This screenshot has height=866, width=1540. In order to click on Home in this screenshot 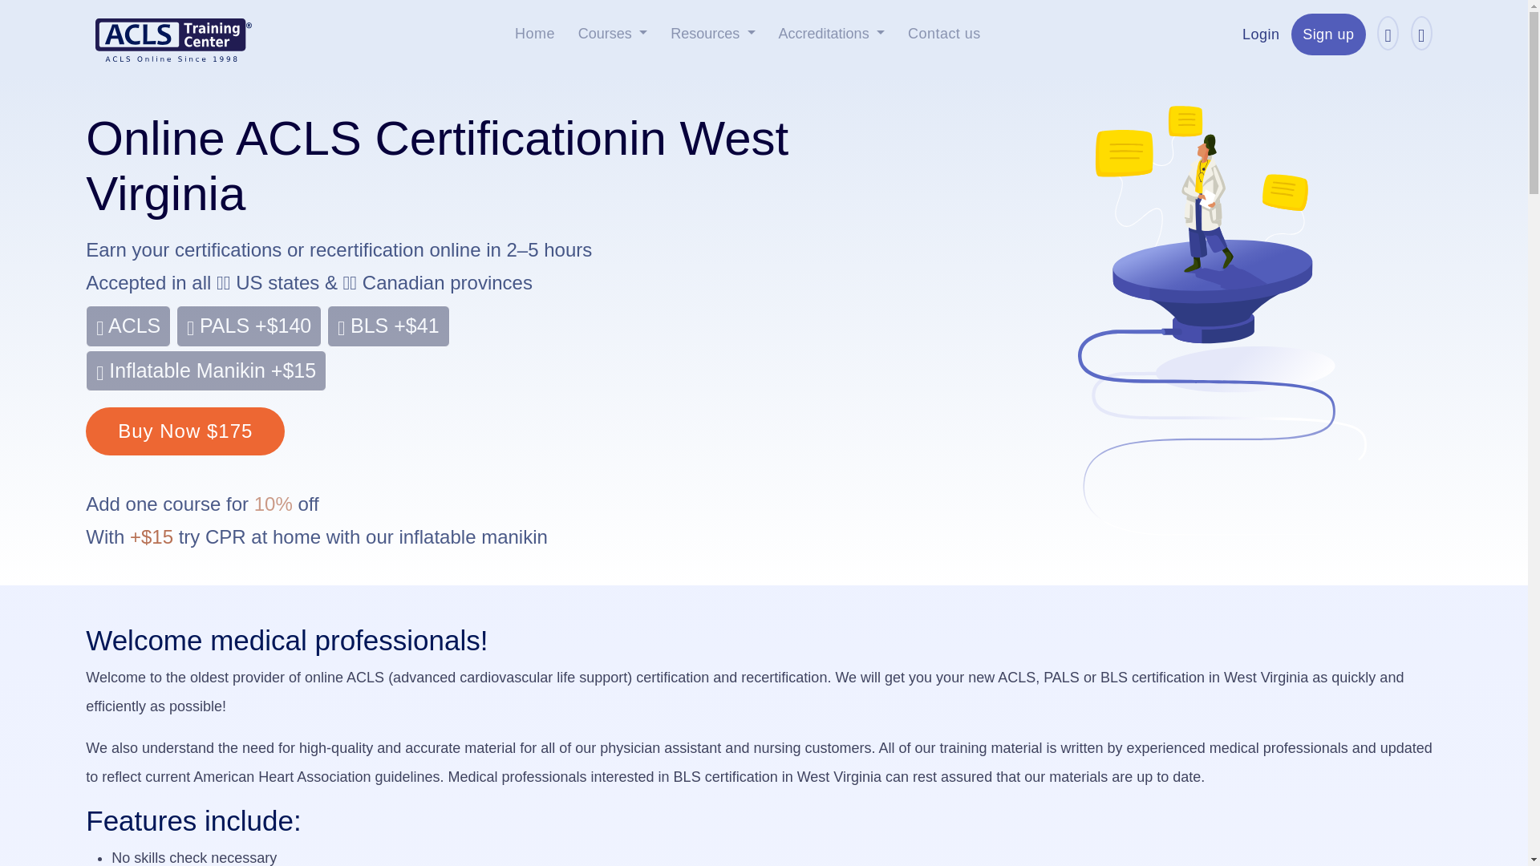, I will do `click(534, 34)`.